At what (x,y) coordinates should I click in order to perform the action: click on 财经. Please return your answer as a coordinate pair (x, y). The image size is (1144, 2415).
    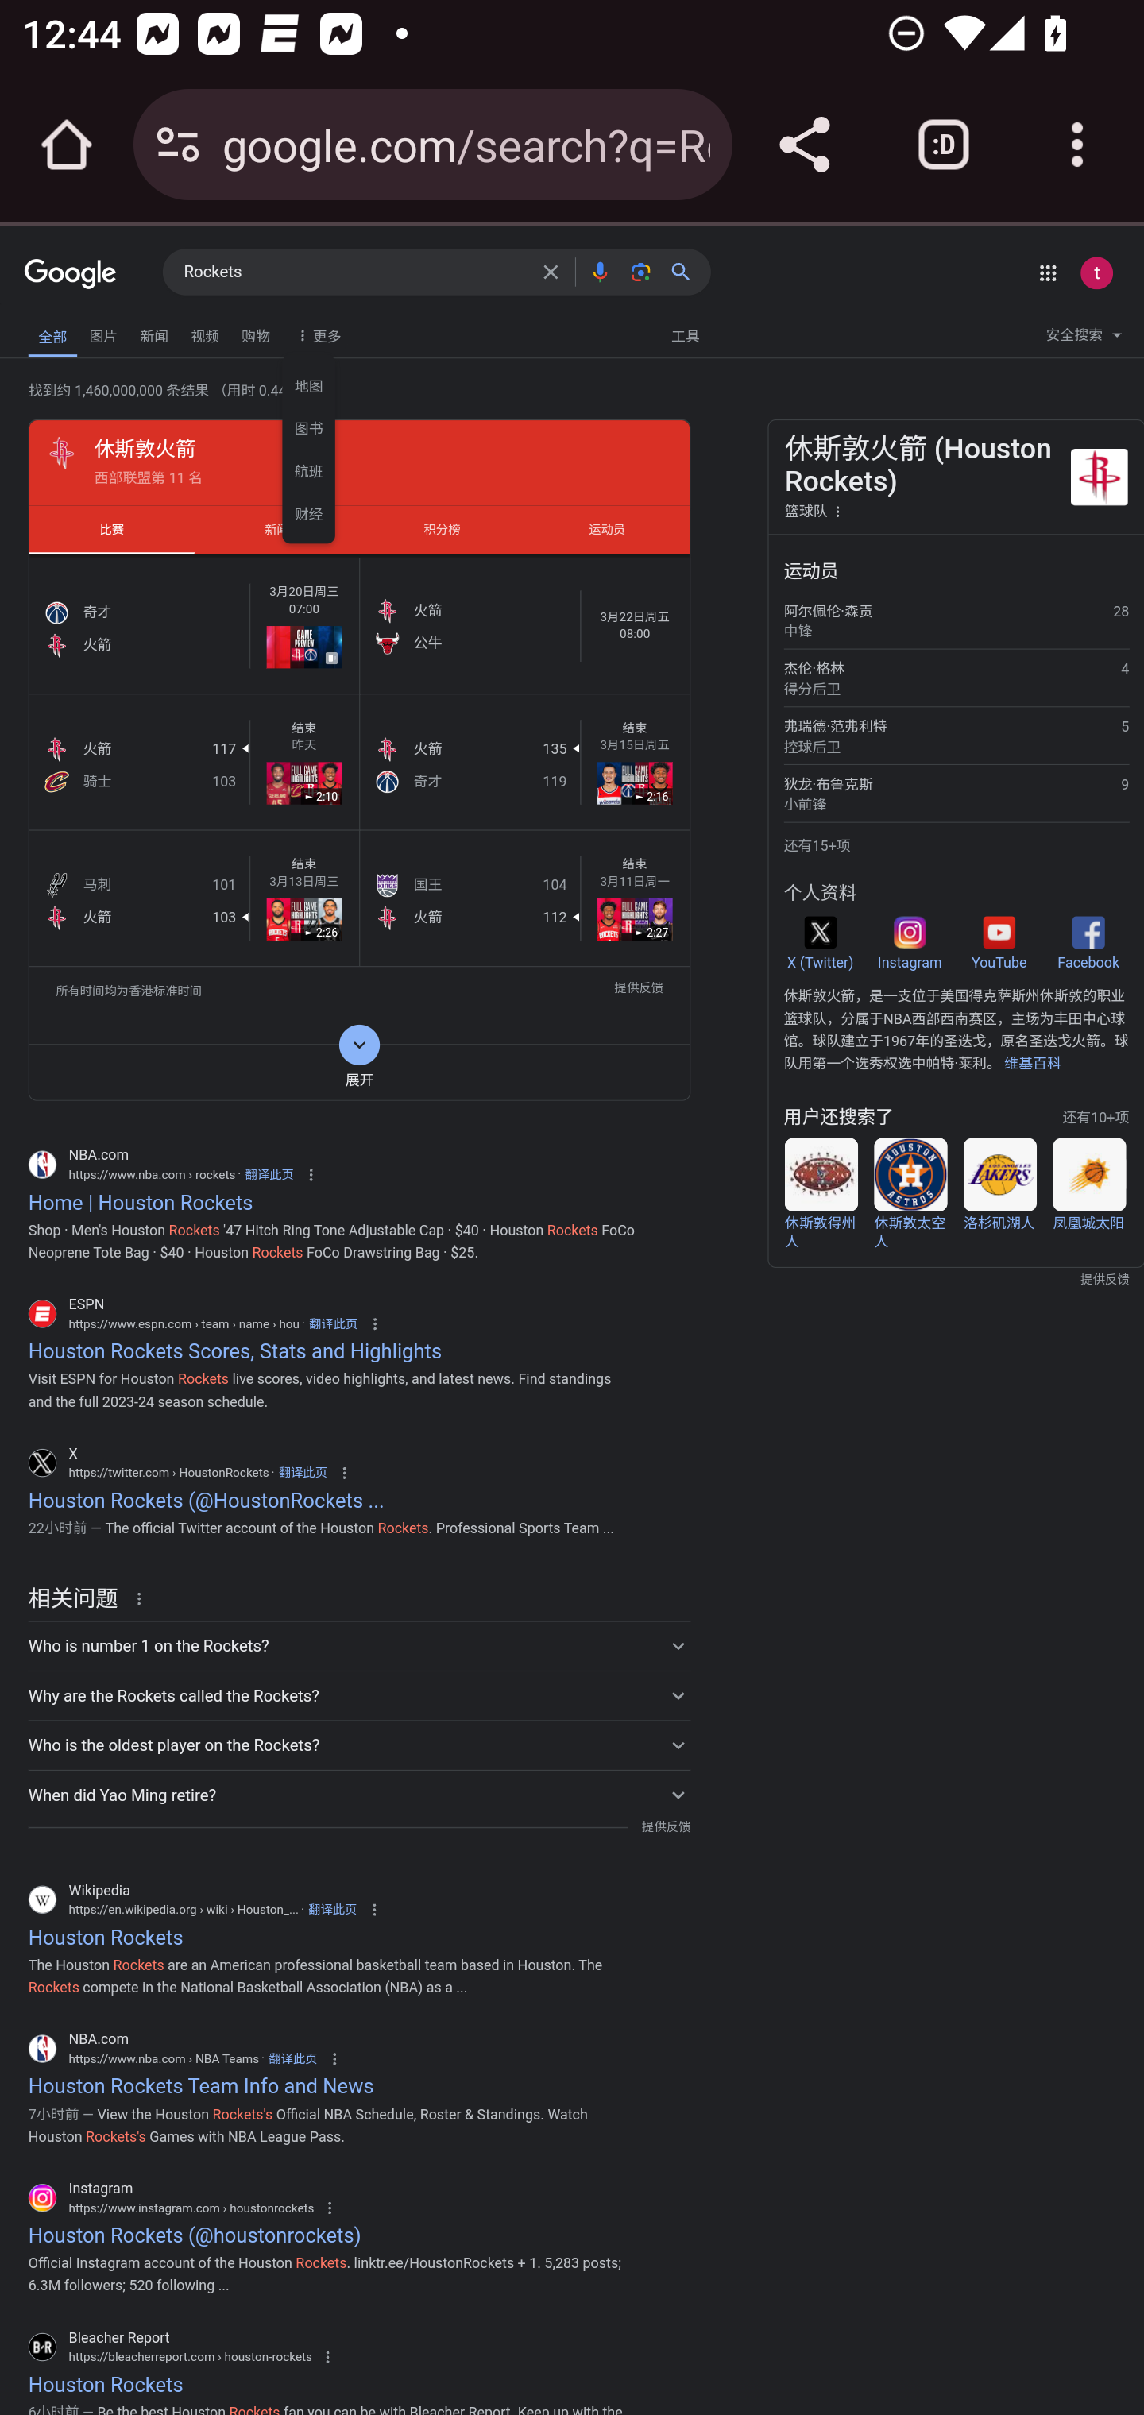
    Looking at the image, I should click on (309, 512).